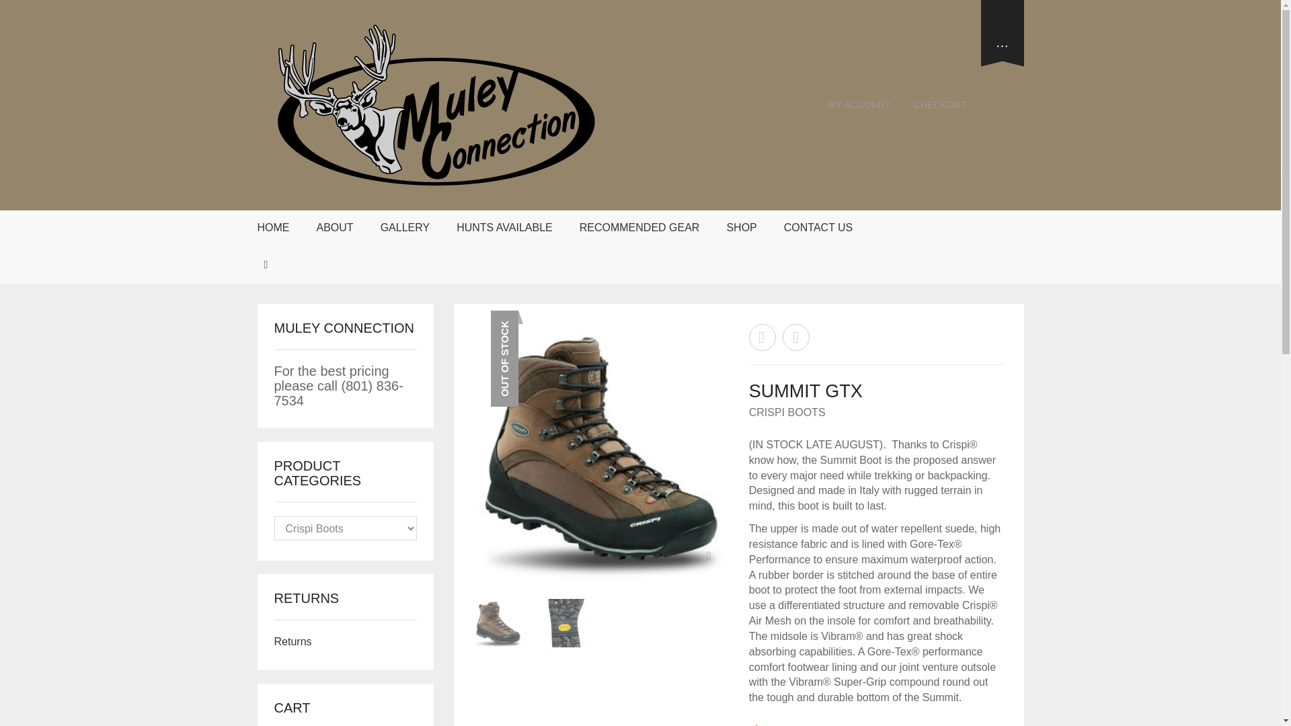 The width and height of the screenshot is (1291, 726). Describe the element at coordinates (335, 229) in the screenshot. I see `ABOUT` at that location.